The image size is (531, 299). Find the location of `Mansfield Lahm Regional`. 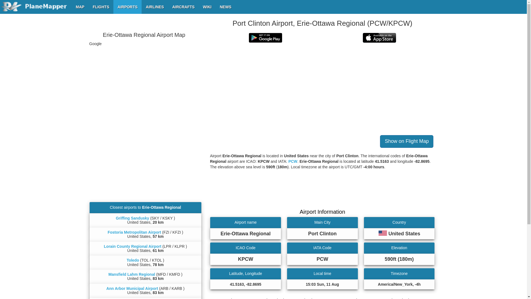

Mansfield Lahm Regional is located at coordinates (132, 274).